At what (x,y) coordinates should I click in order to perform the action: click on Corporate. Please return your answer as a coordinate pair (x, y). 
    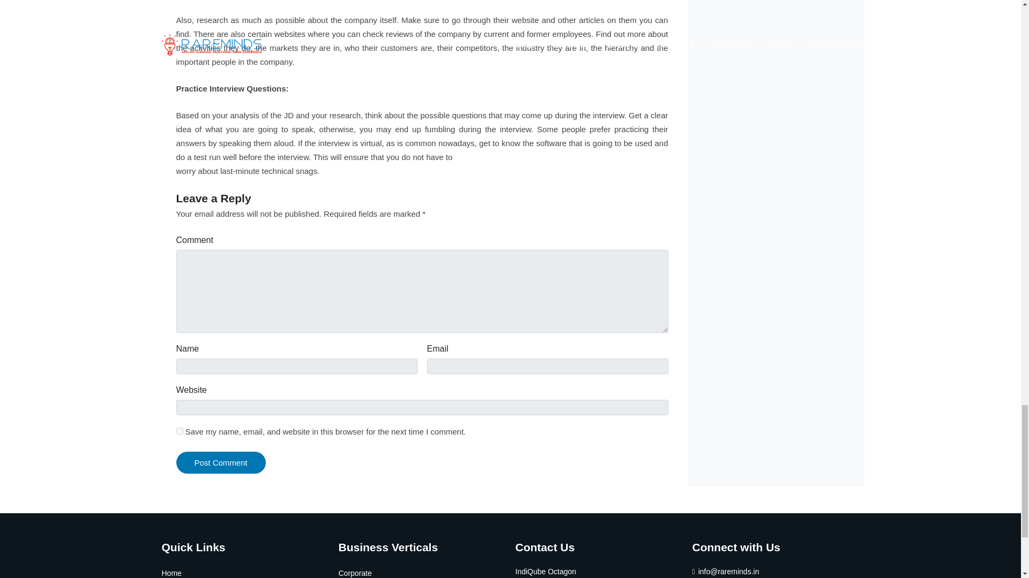
    Looking at the image, I should click on (355, 573).